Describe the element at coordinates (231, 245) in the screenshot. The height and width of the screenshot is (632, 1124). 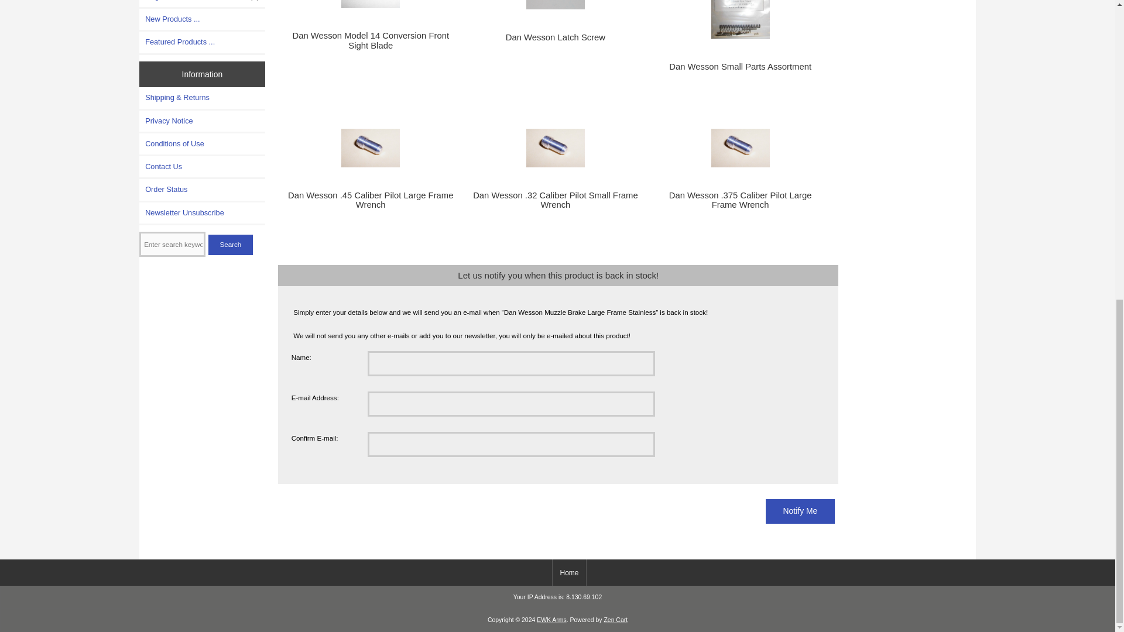
I see `Search` at that location.